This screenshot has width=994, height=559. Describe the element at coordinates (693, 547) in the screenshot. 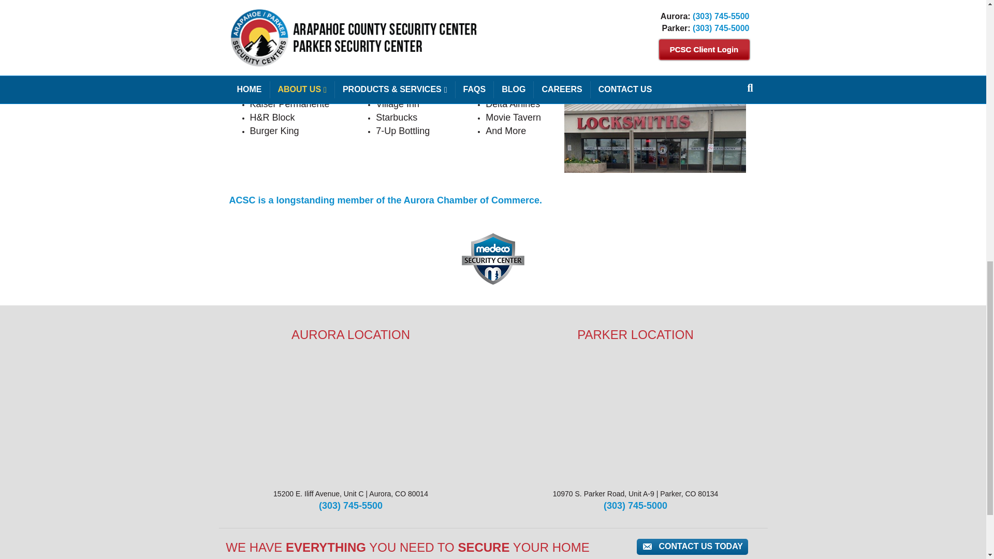

I see `CONTACT US TODAY` at that location.